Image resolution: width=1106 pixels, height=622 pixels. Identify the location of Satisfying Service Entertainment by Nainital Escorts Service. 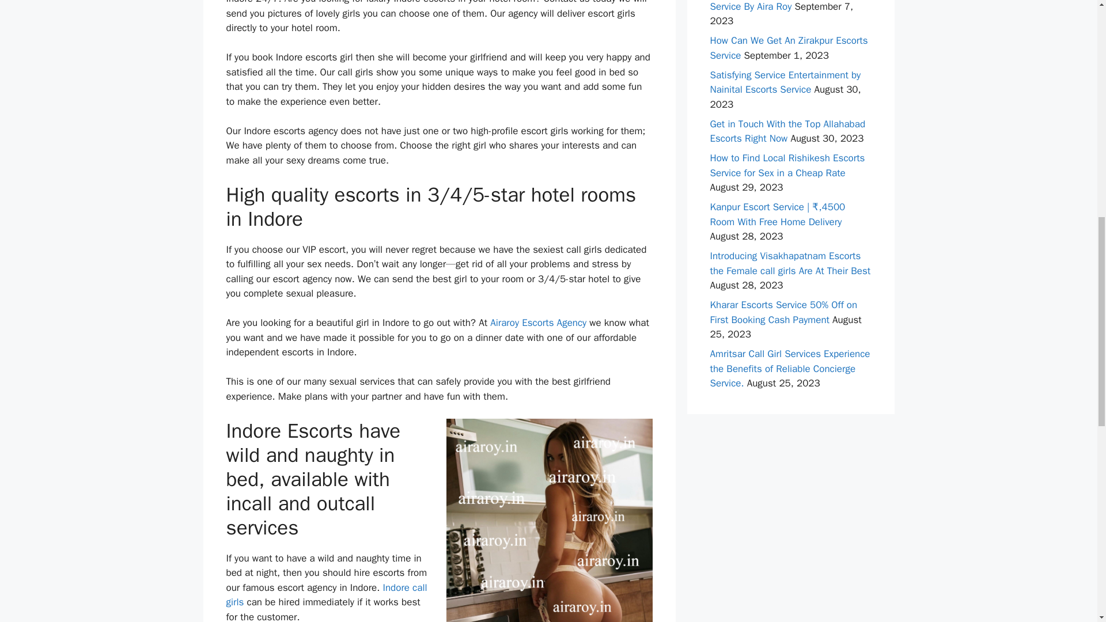
(785, 82).